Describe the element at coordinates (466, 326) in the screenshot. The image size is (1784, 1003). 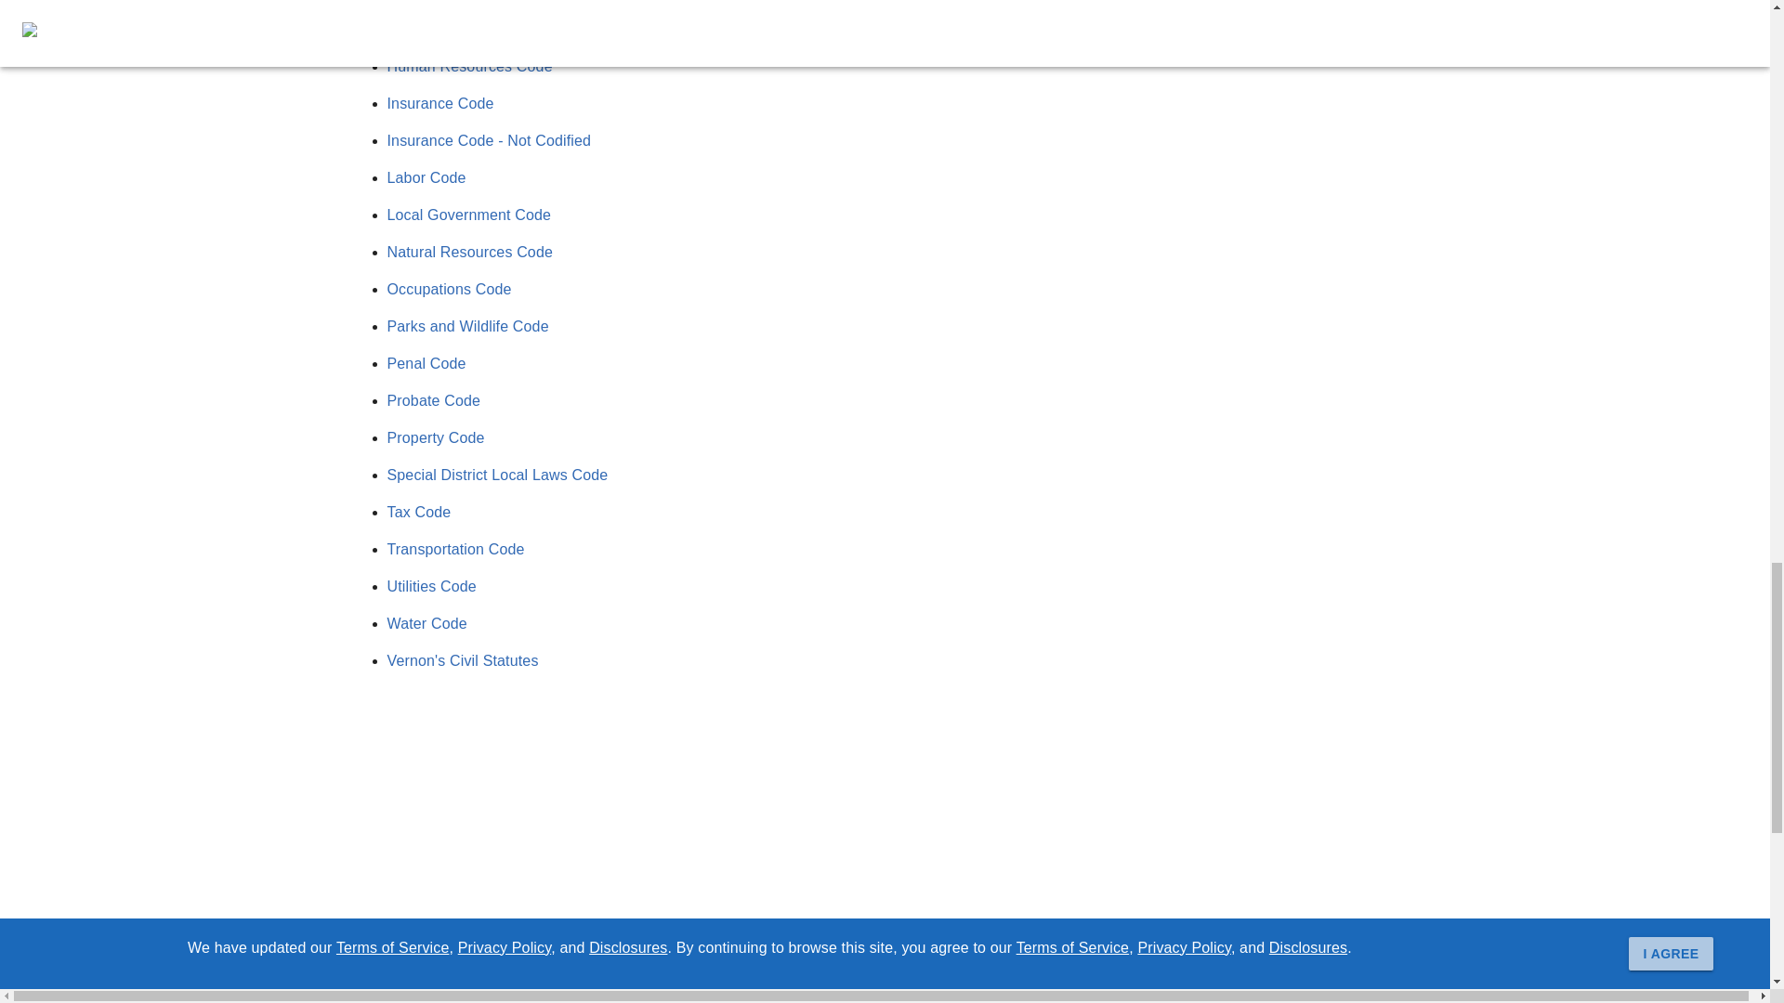
I see `Parks and Wildlife Code` at that location.